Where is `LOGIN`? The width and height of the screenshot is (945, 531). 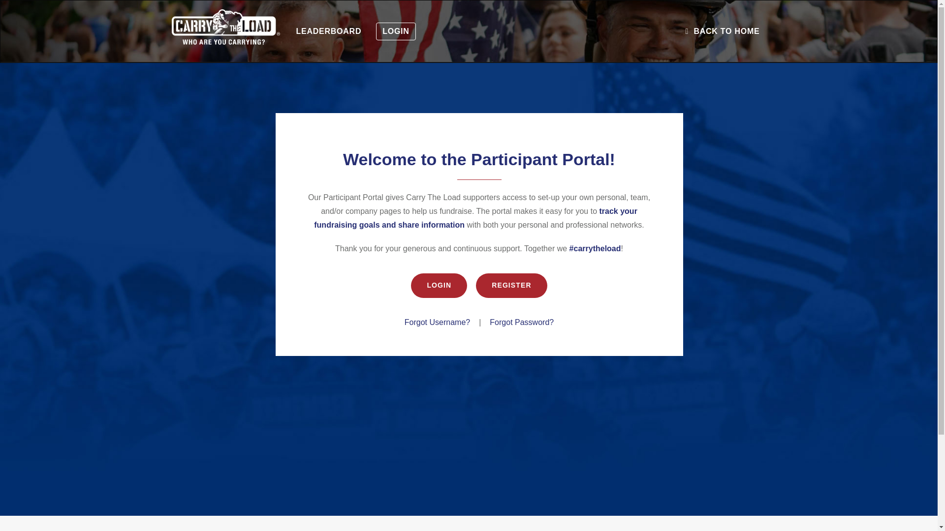 LOGIN is located at coordinates (396, 31).